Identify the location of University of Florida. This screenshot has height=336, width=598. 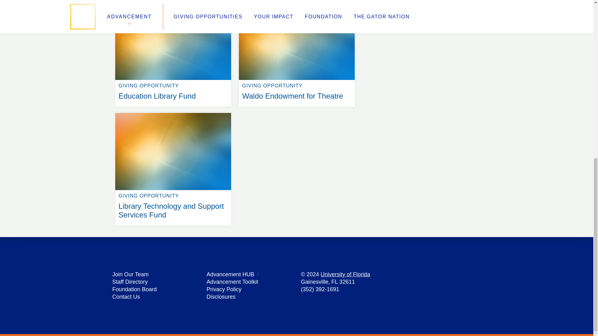
(130, 282).